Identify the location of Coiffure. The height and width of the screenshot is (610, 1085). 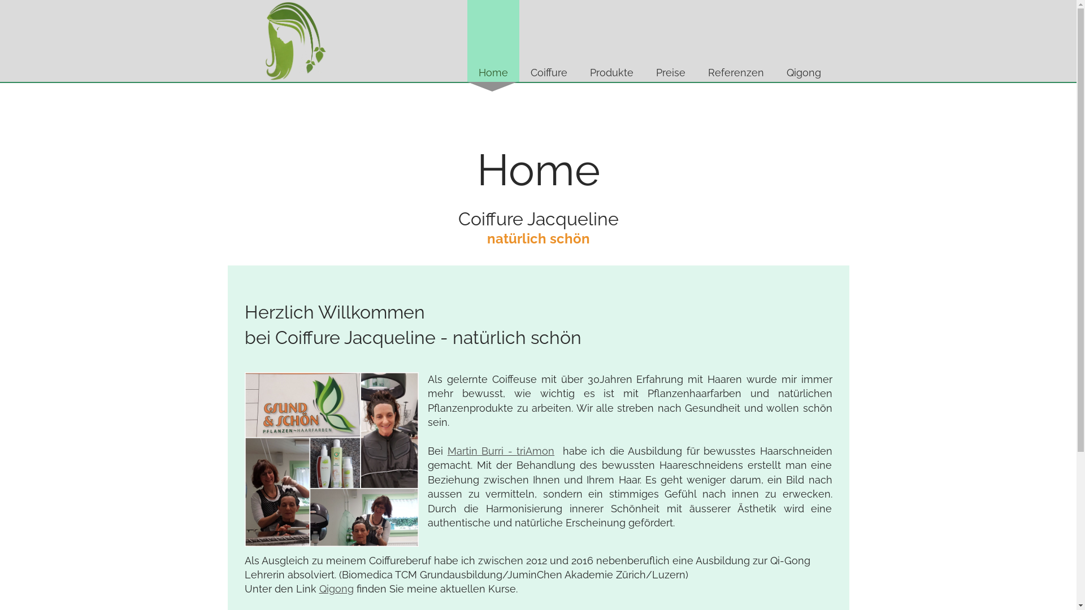
(548, 41).